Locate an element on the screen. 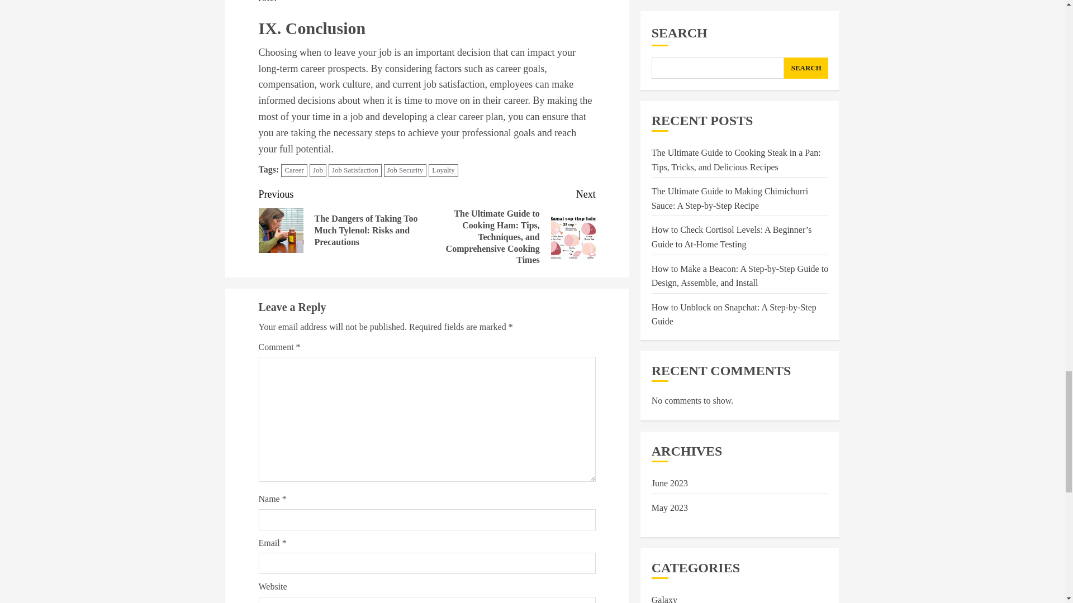  Career is located at coordinates (294, 170).